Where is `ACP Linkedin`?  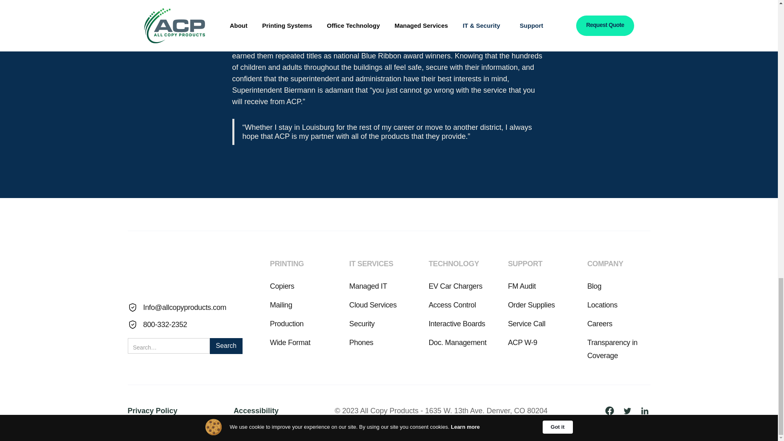
ACP Linkedin is located at coordinates (644, 410).